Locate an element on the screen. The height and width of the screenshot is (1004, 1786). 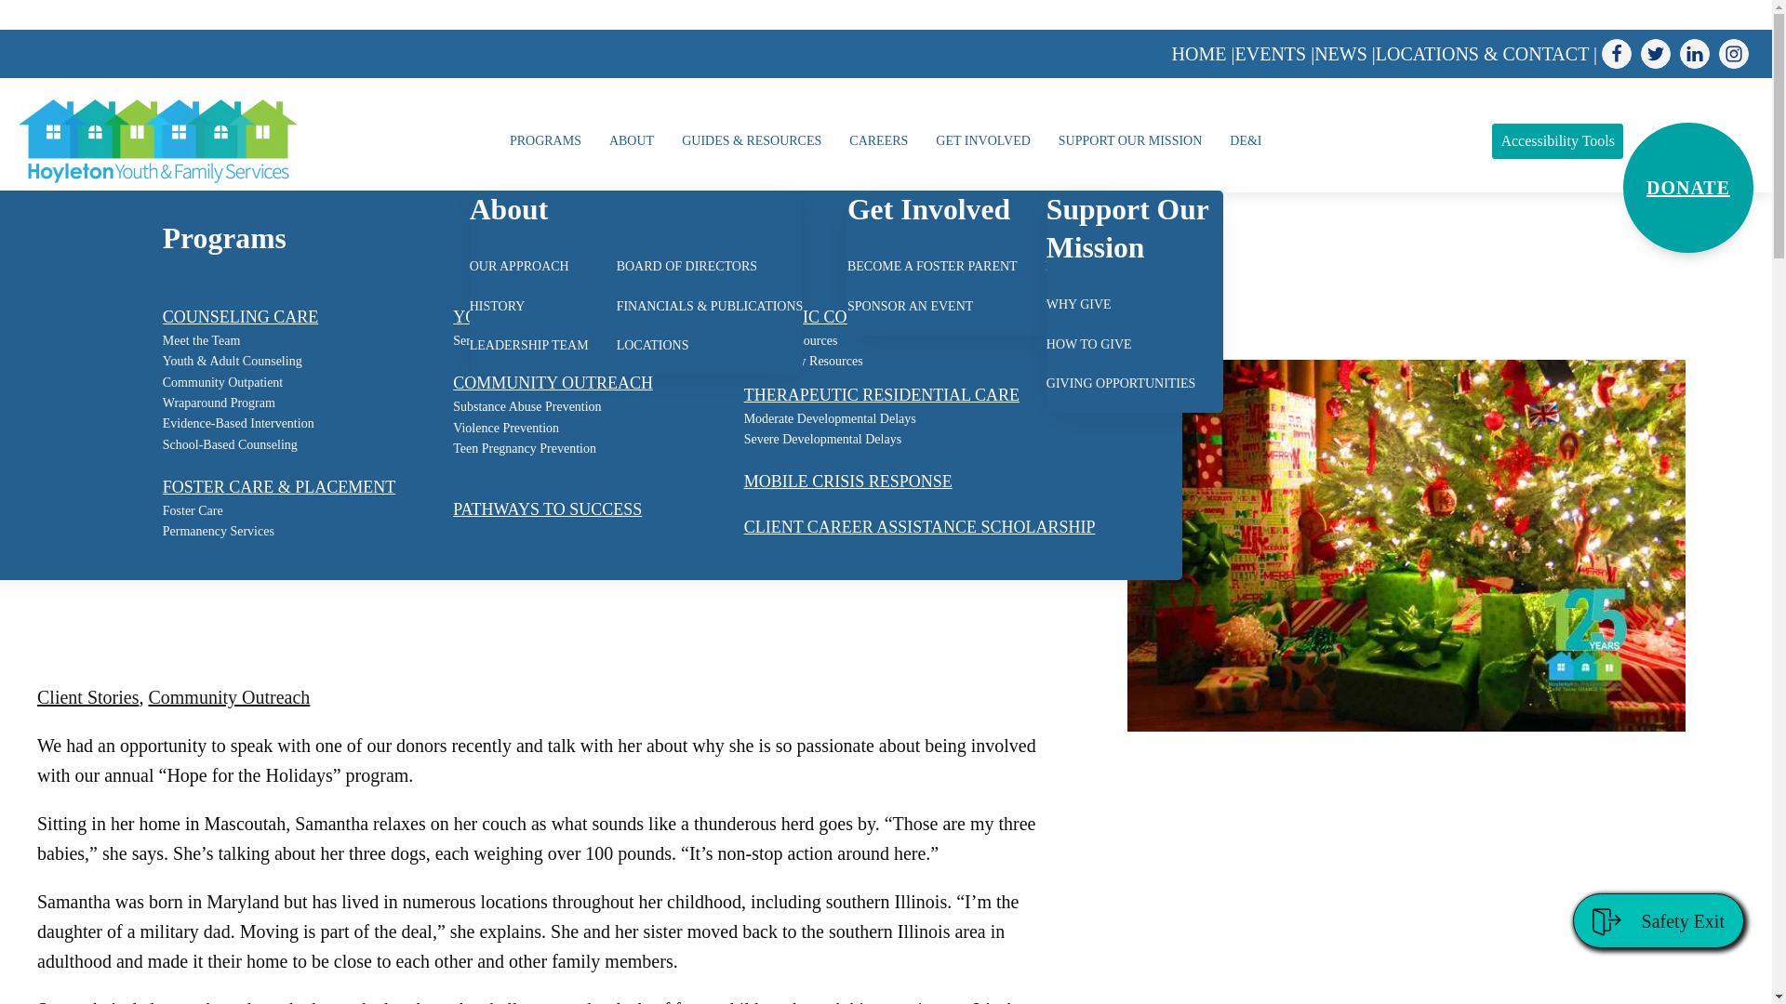
Evidence-Based Intervention is located at coordinates (238, 423).